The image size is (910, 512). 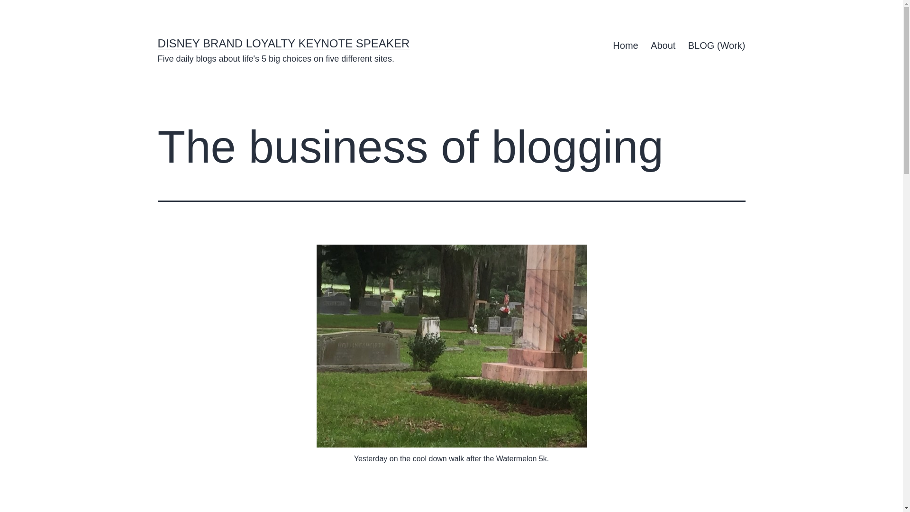 I want to click on Home, so click(x=626, y=46).